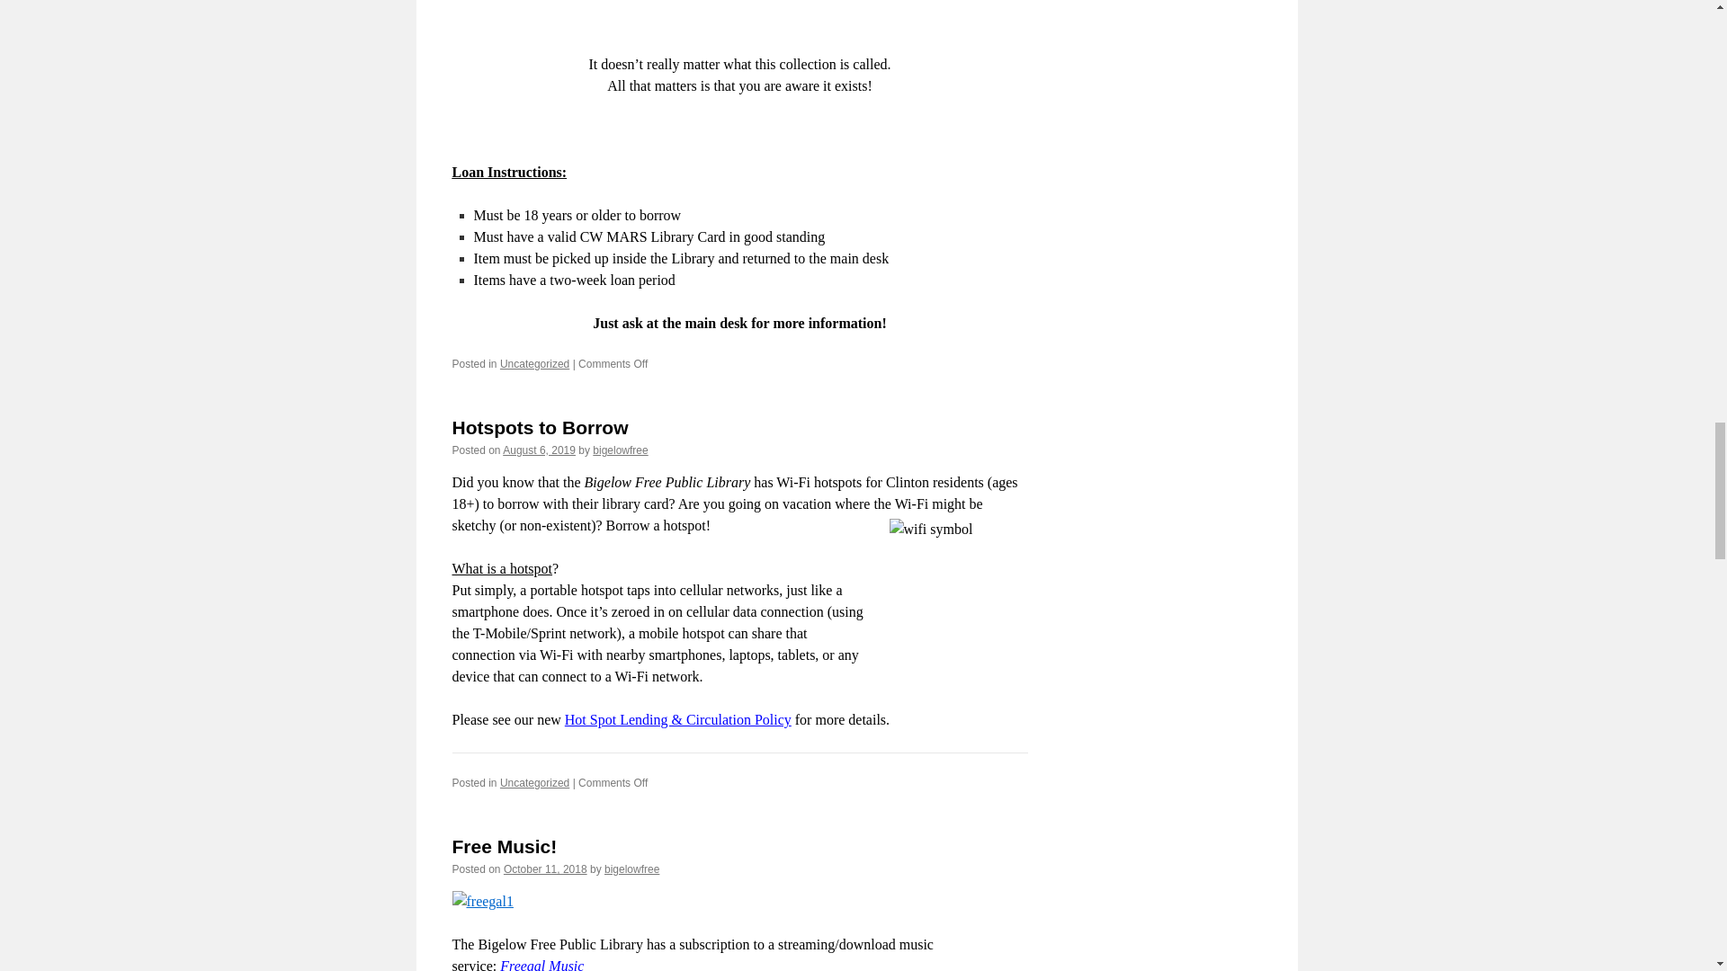  Describe the element at coordinates (620, 450) in the screenshot. I see `View all posts by bigelowfree` at that location.